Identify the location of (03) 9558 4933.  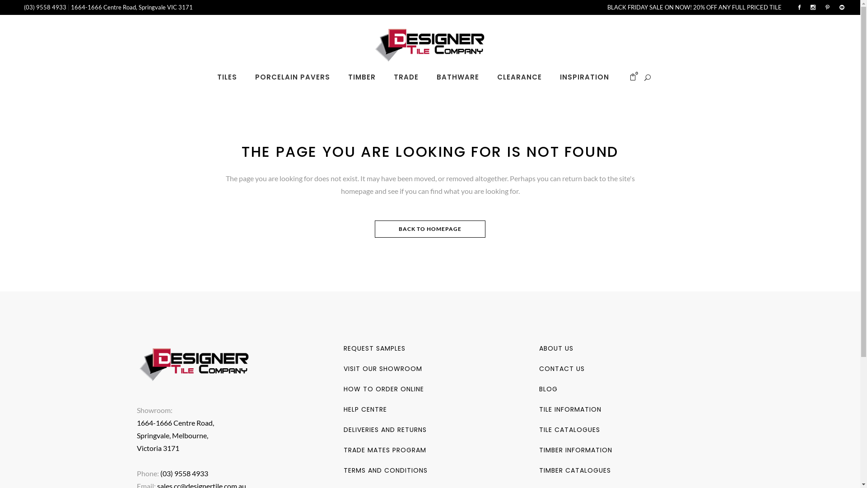
(184, 474).